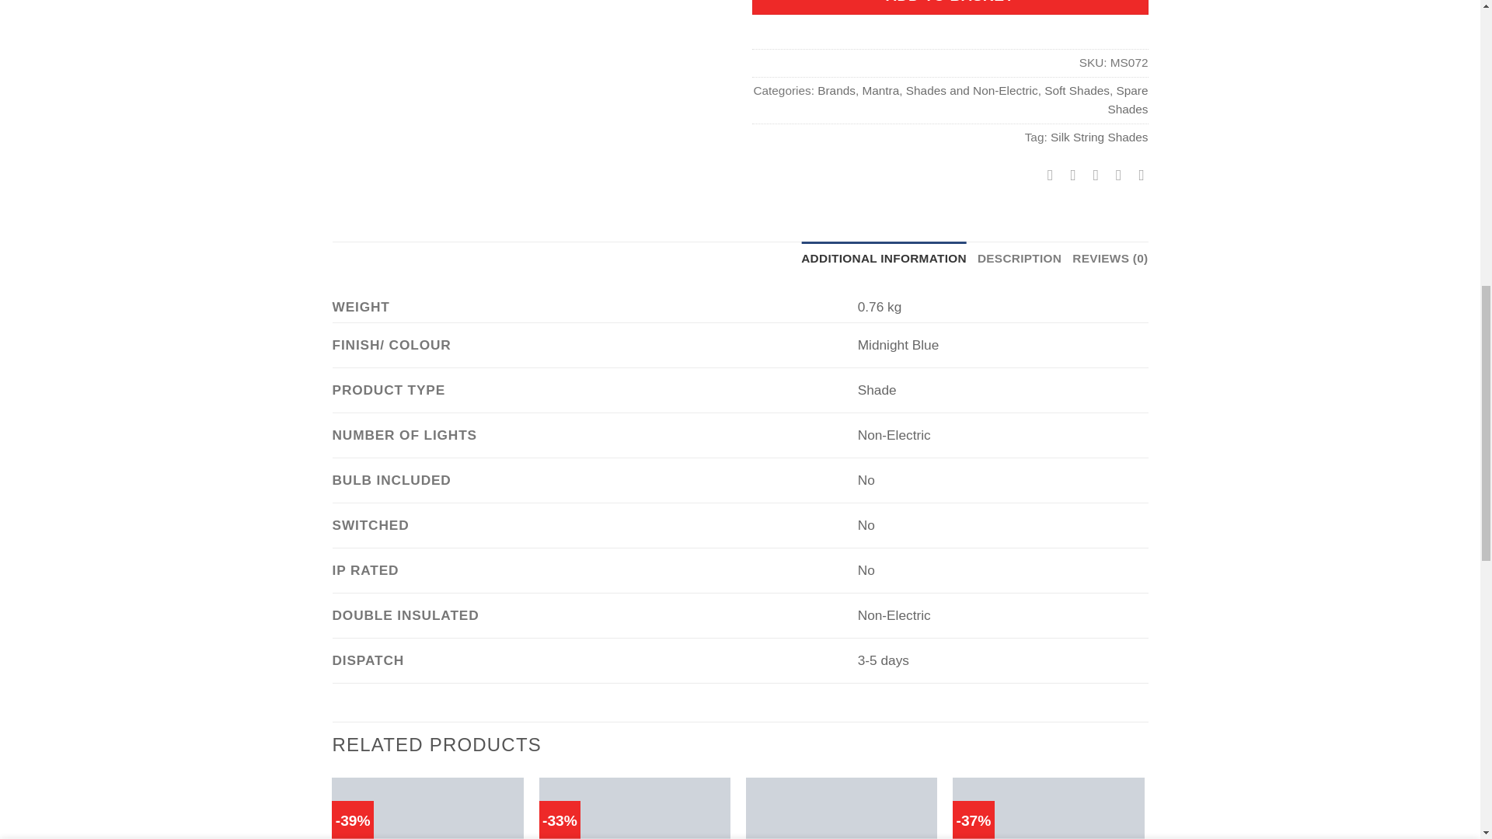 The height and width of the screenshot is (839, 1492). Describe the element at coordinates (880, 90) in the screenshot. I see `Mantra` at that location.